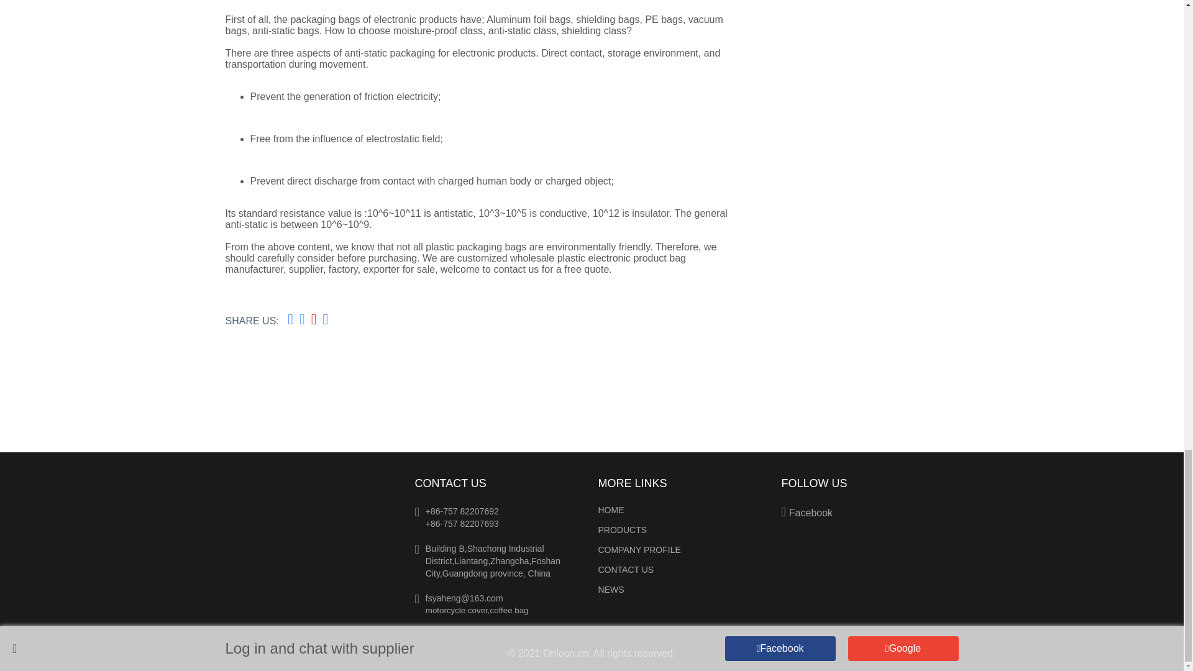 The width and height of the screenshot is (1193, 671). What do you see at coordinates (682, 589) in the screenshot?
I see `NEWS` at bounding box center [682, 589].